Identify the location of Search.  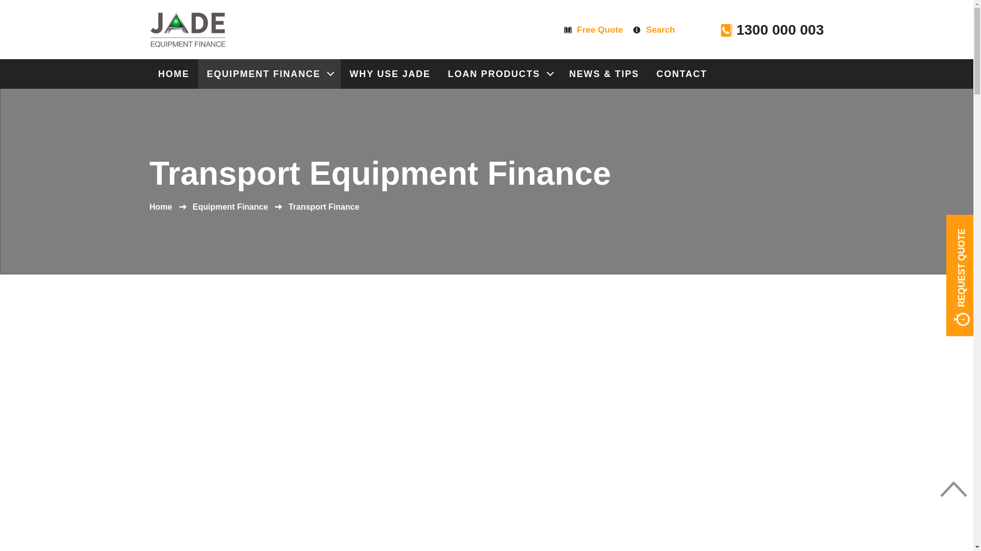
(654, 30).